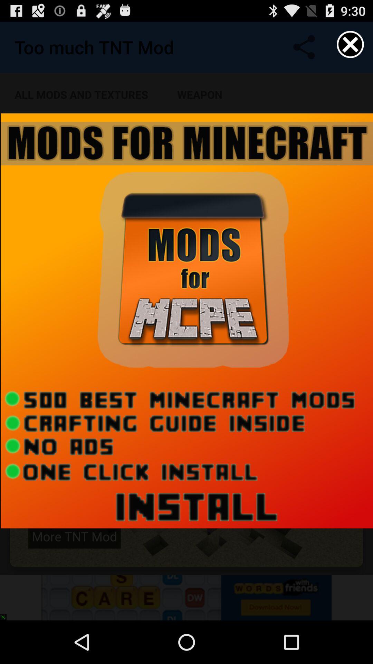 The height and width of the screenshot is (664, 373). Describe the element at coordinates (350, 44) in the screenshot. I see `open the icon at the top right corner` at that location.